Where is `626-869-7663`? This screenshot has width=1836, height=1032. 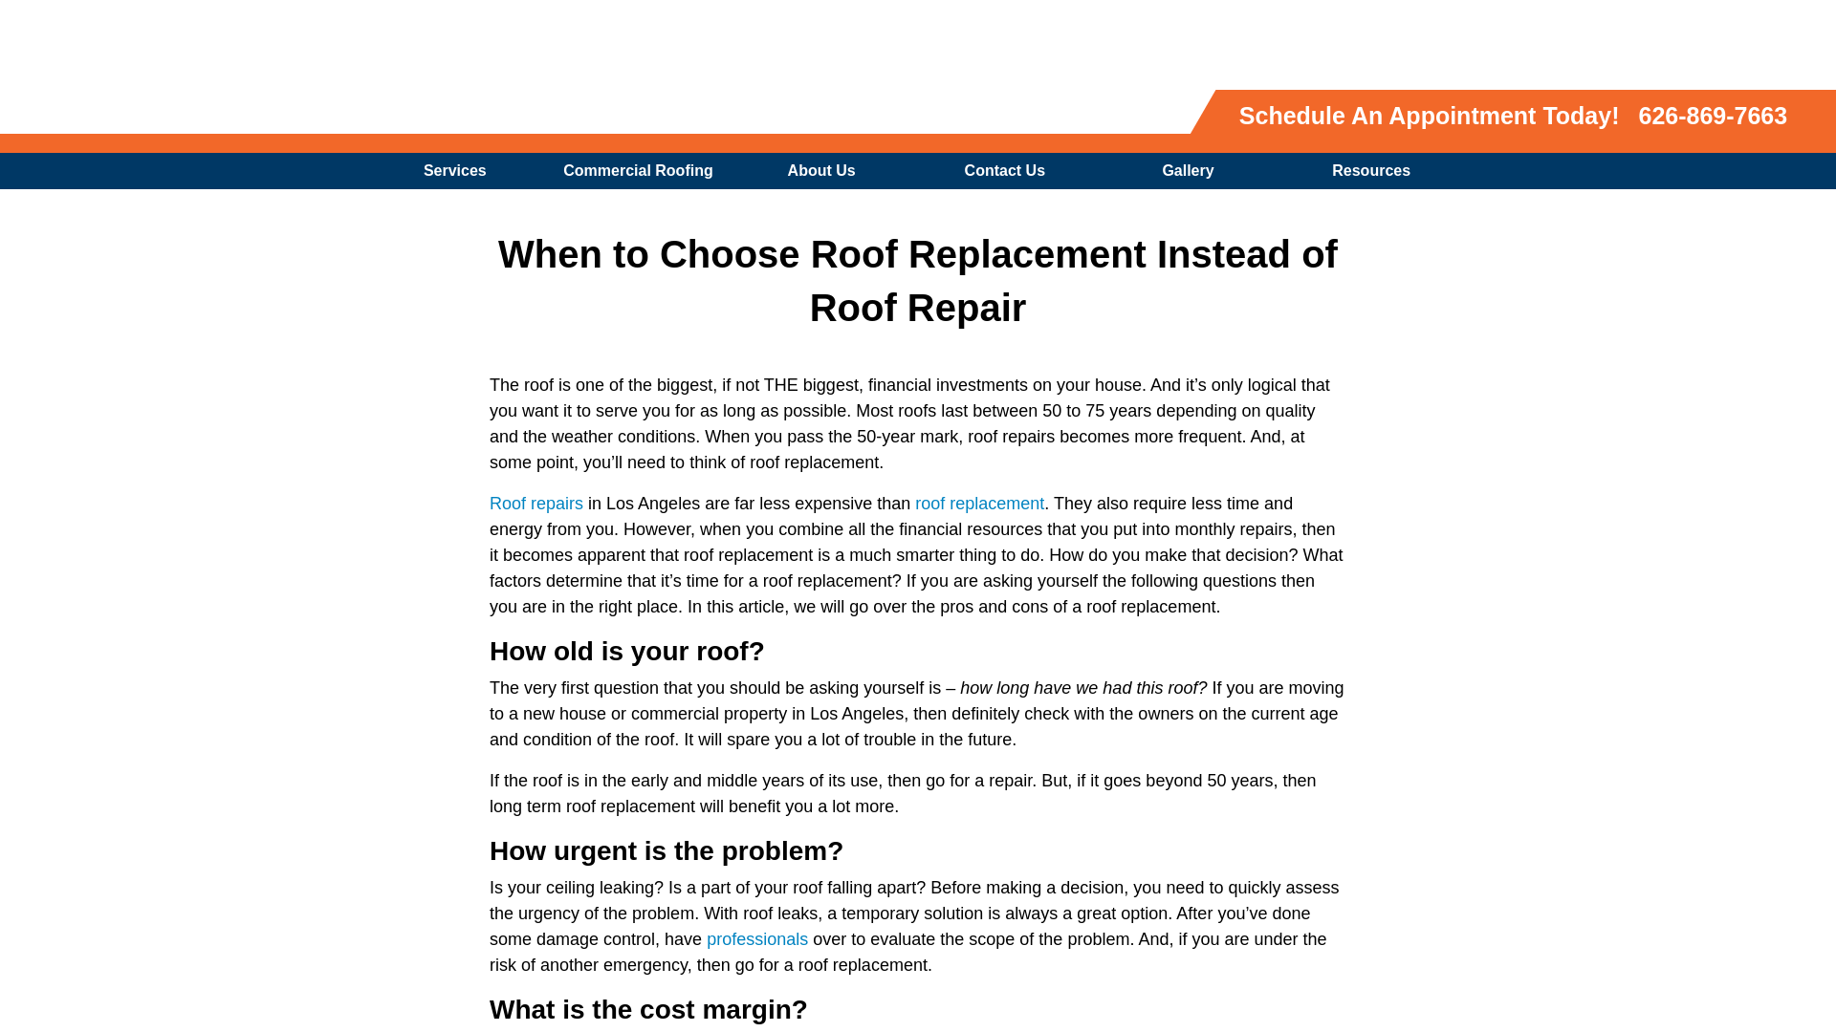 626-869-7663 is located at coordinates (1713, 115).